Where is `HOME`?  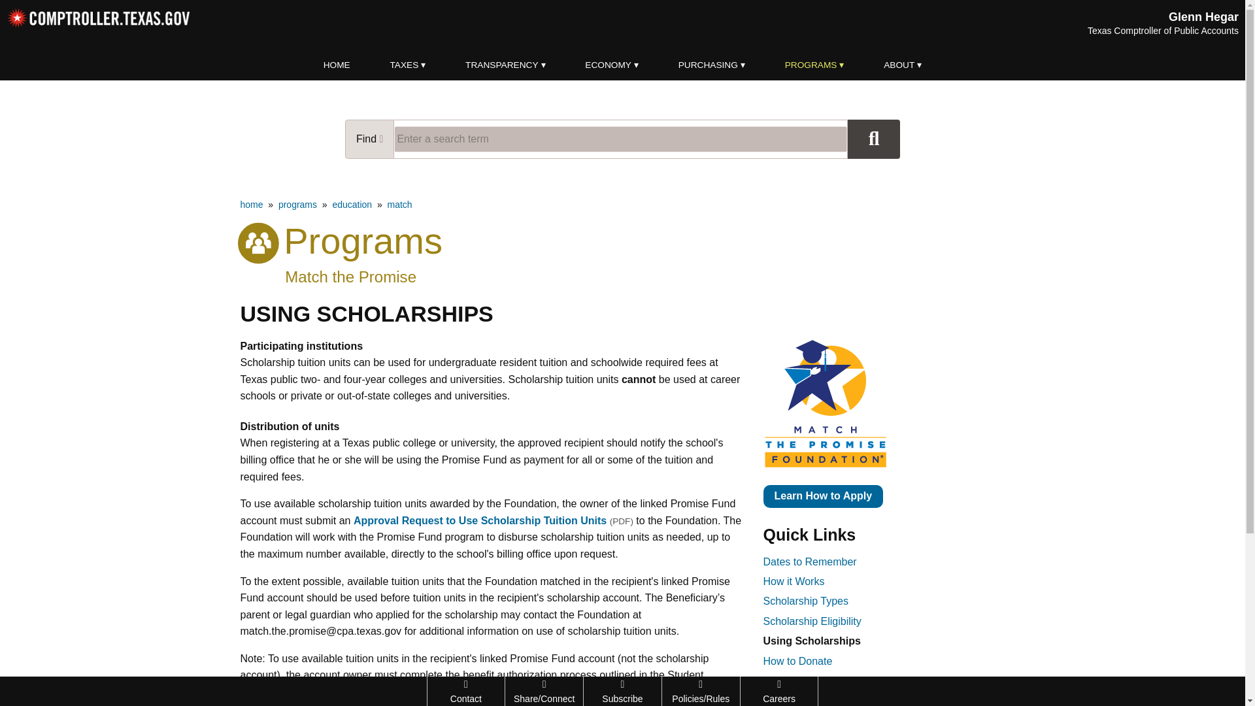 HOME is located at coordinates (337, 65).